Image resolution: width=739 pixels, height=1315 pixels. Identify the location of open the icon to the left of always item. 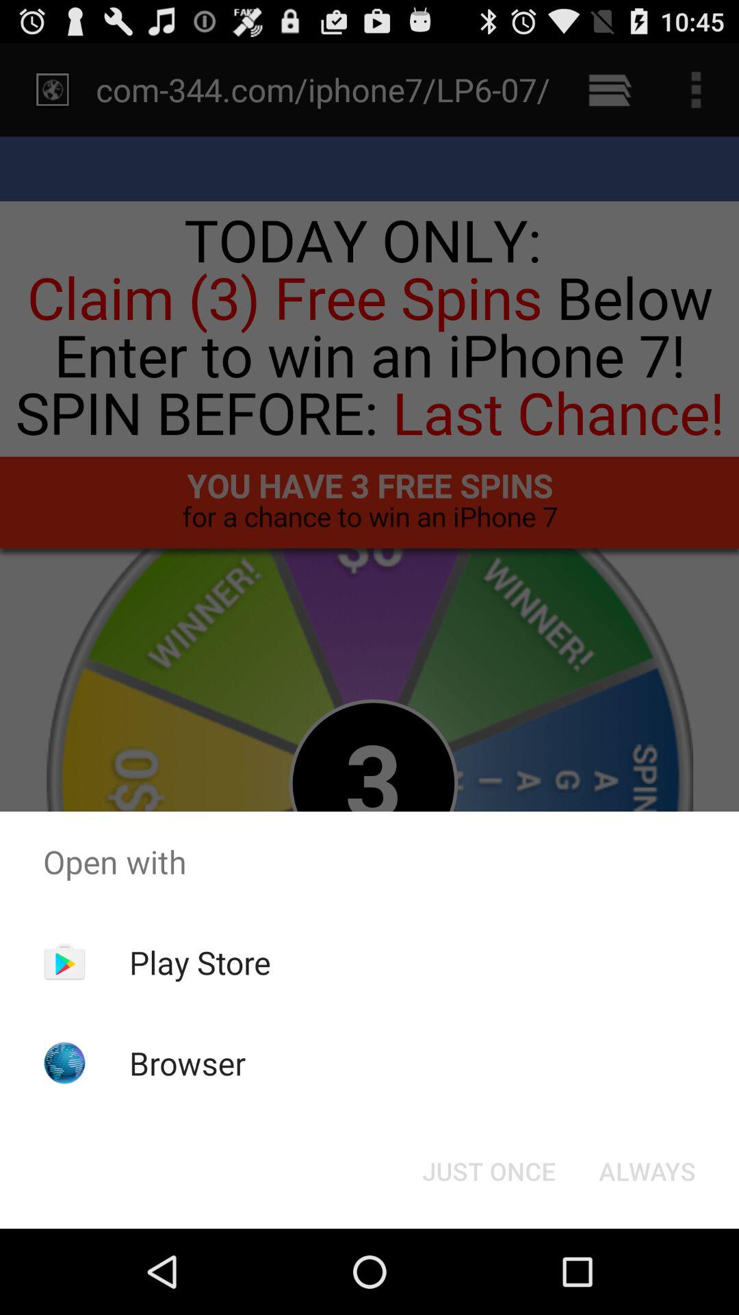
(489, 1171).